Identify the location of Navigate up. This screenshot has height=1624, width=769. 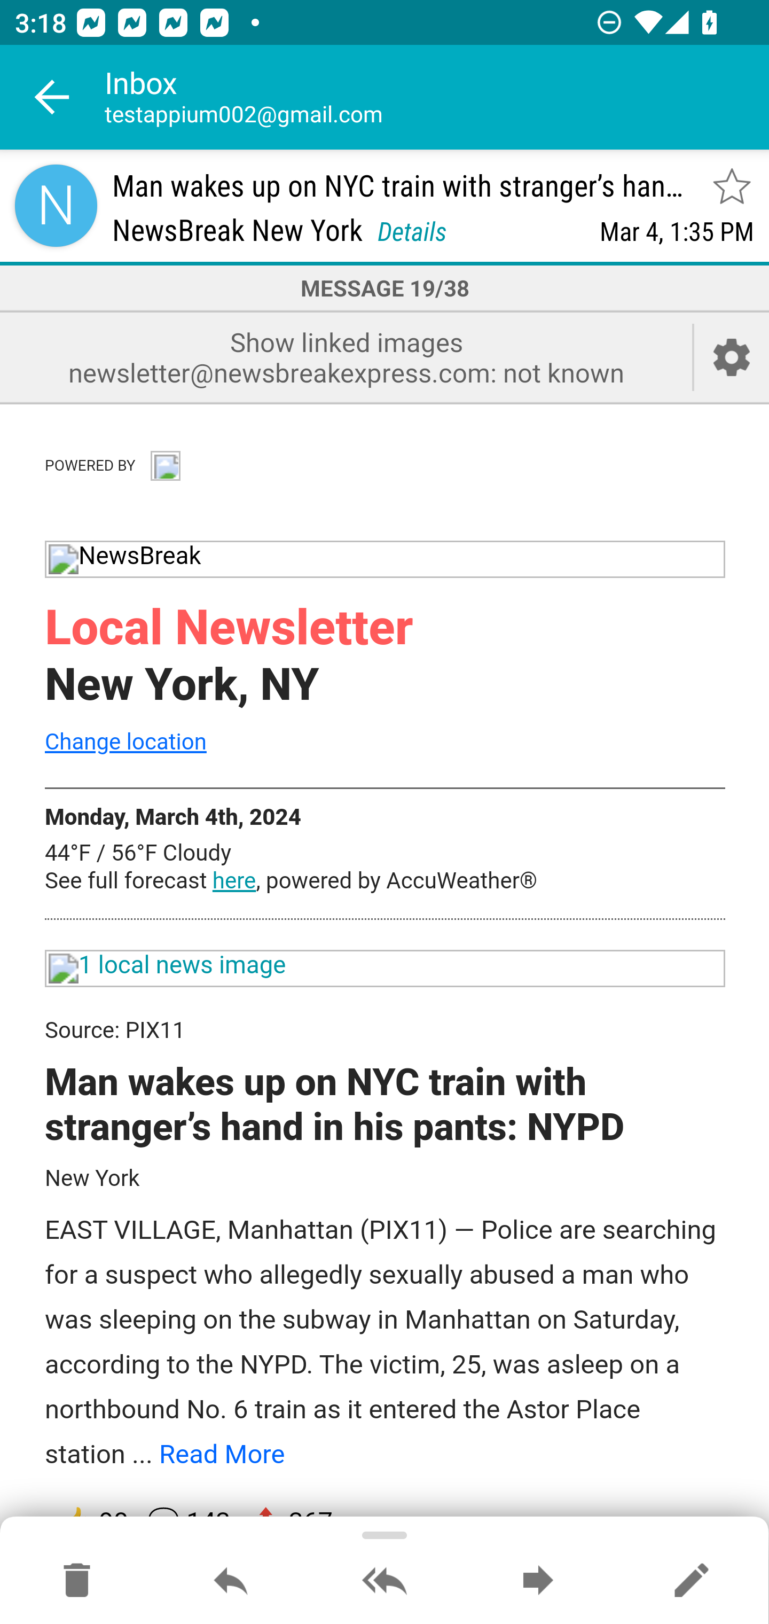
(52, 97).